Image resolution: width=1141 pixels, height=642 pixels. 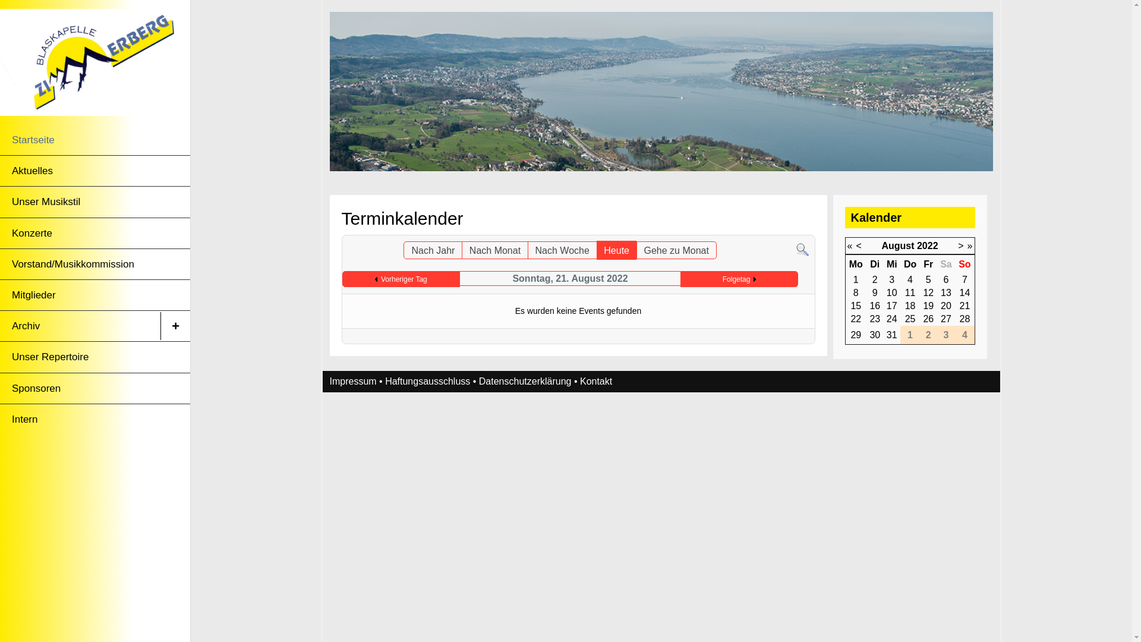 What do you see at coordinates (856, 335) in the screenshot?
I see `29` at bounding box center [856, 335].